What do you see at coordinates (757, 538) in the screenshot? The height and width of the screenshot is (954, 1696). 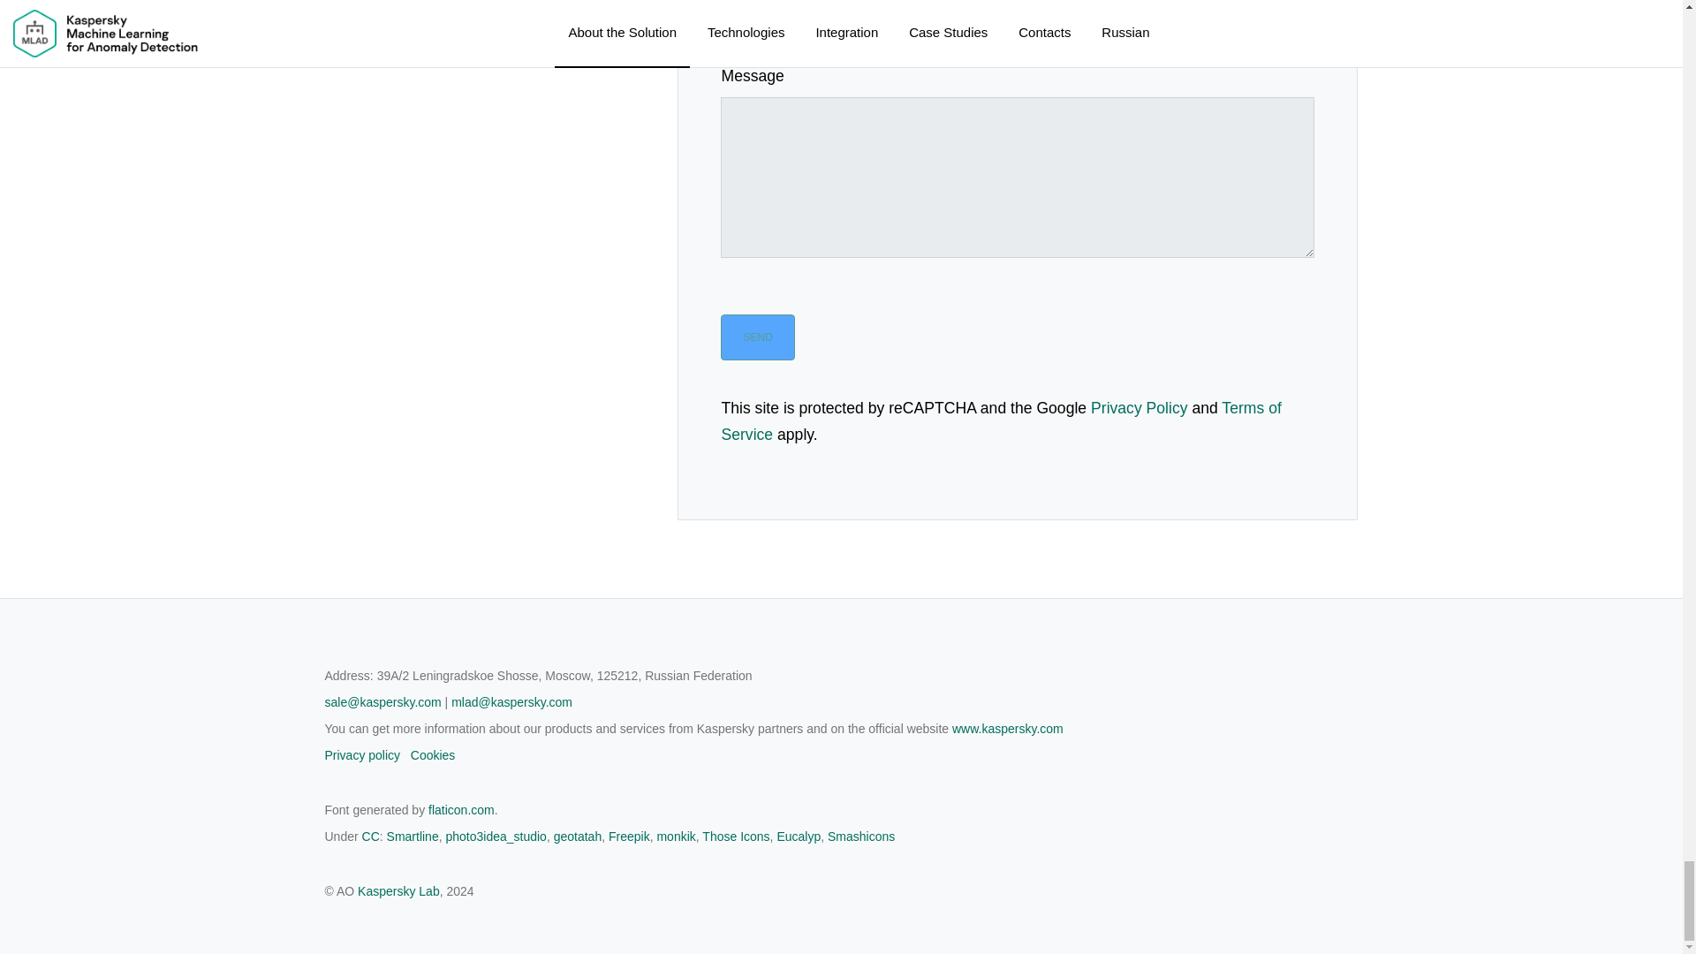 I see `Send` at bounding box center [757, 538].